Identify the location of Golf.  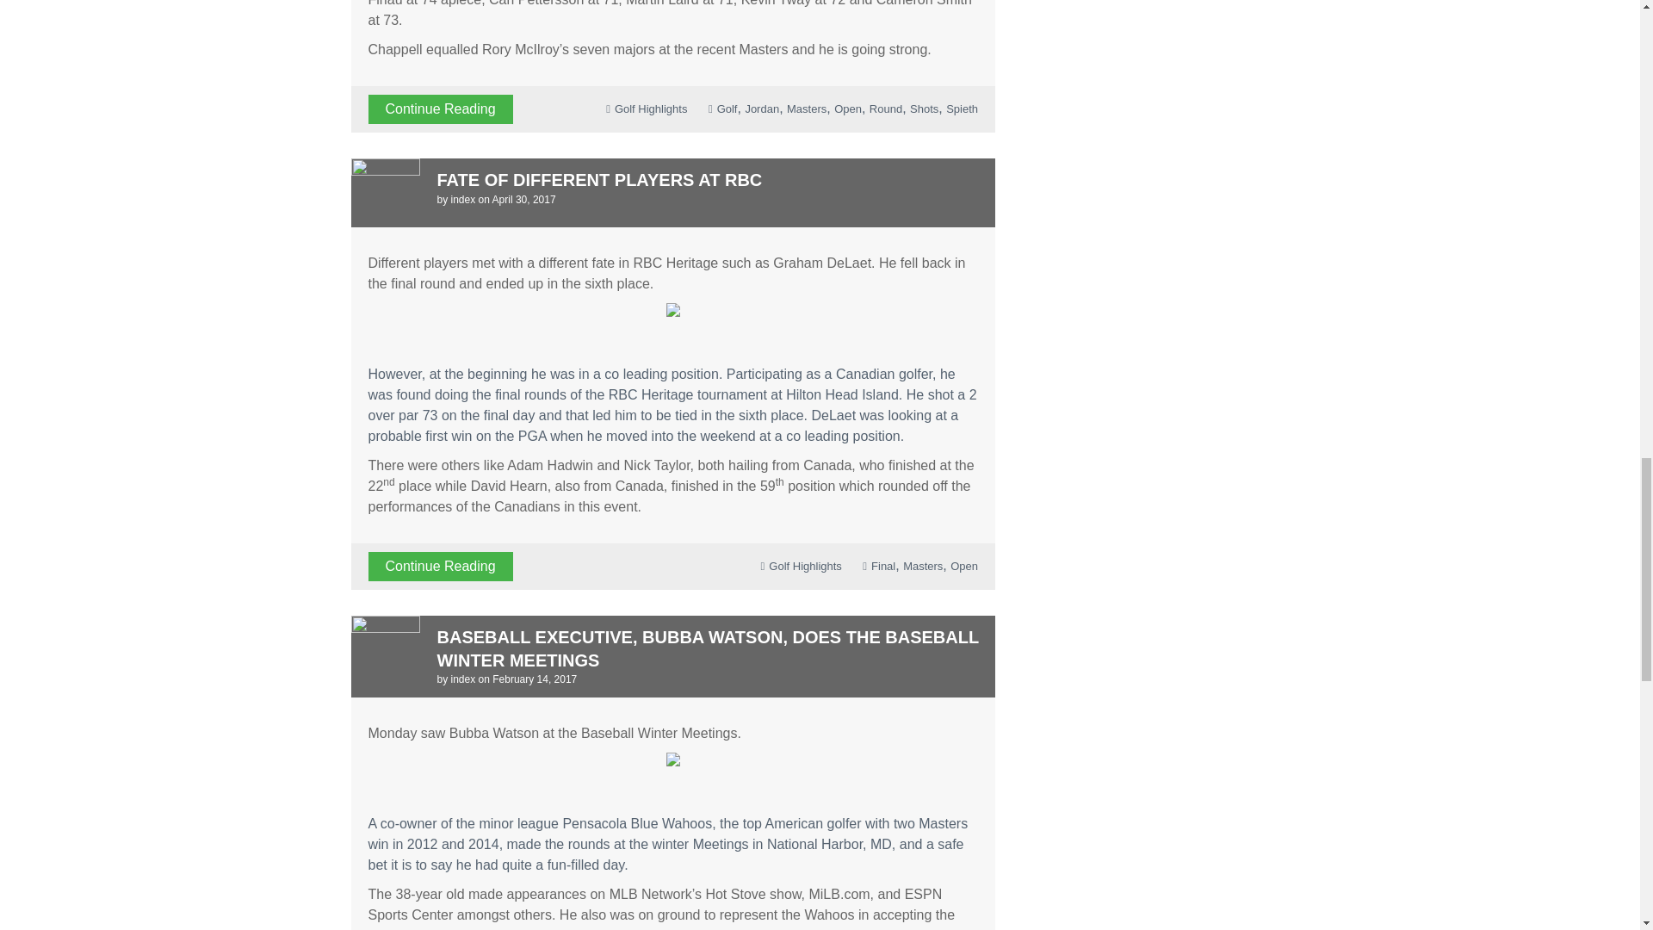
(727, 108).